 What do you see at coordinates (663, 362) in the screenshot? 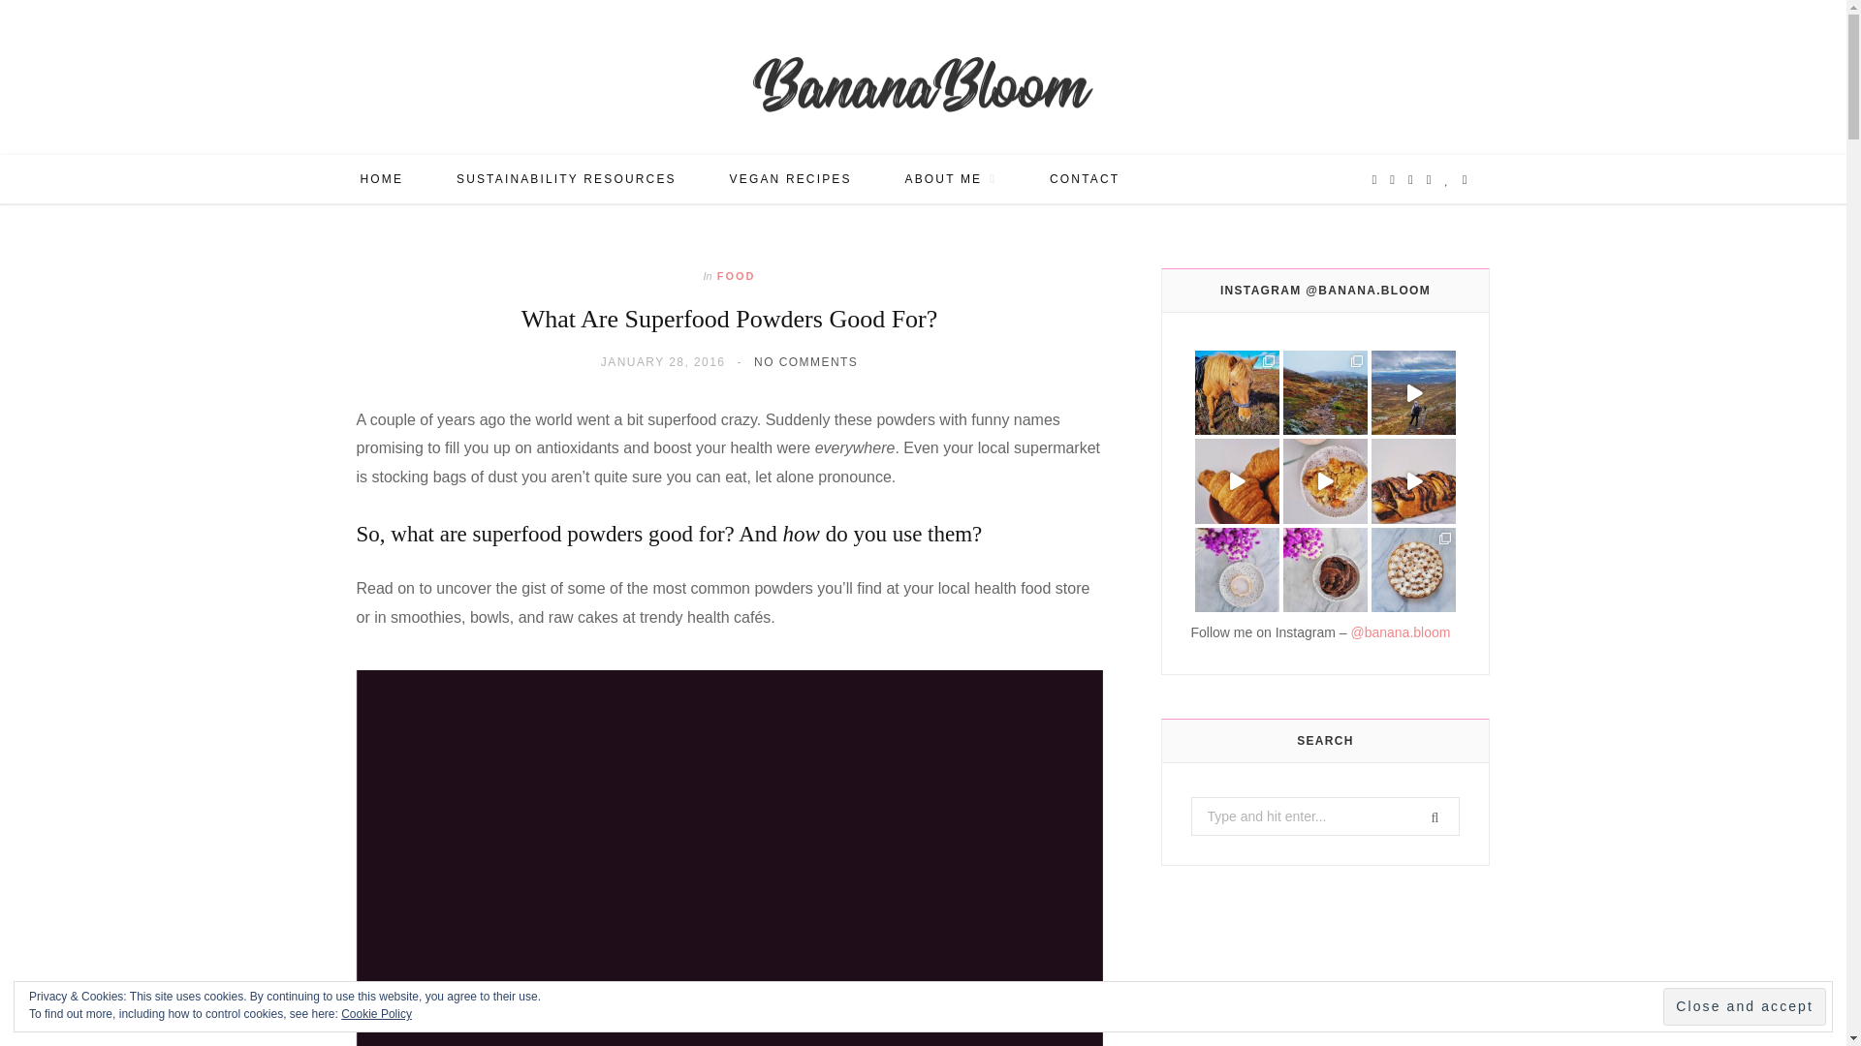
I see `JANUARY 28, 2016` at bounding box center [663, 362].